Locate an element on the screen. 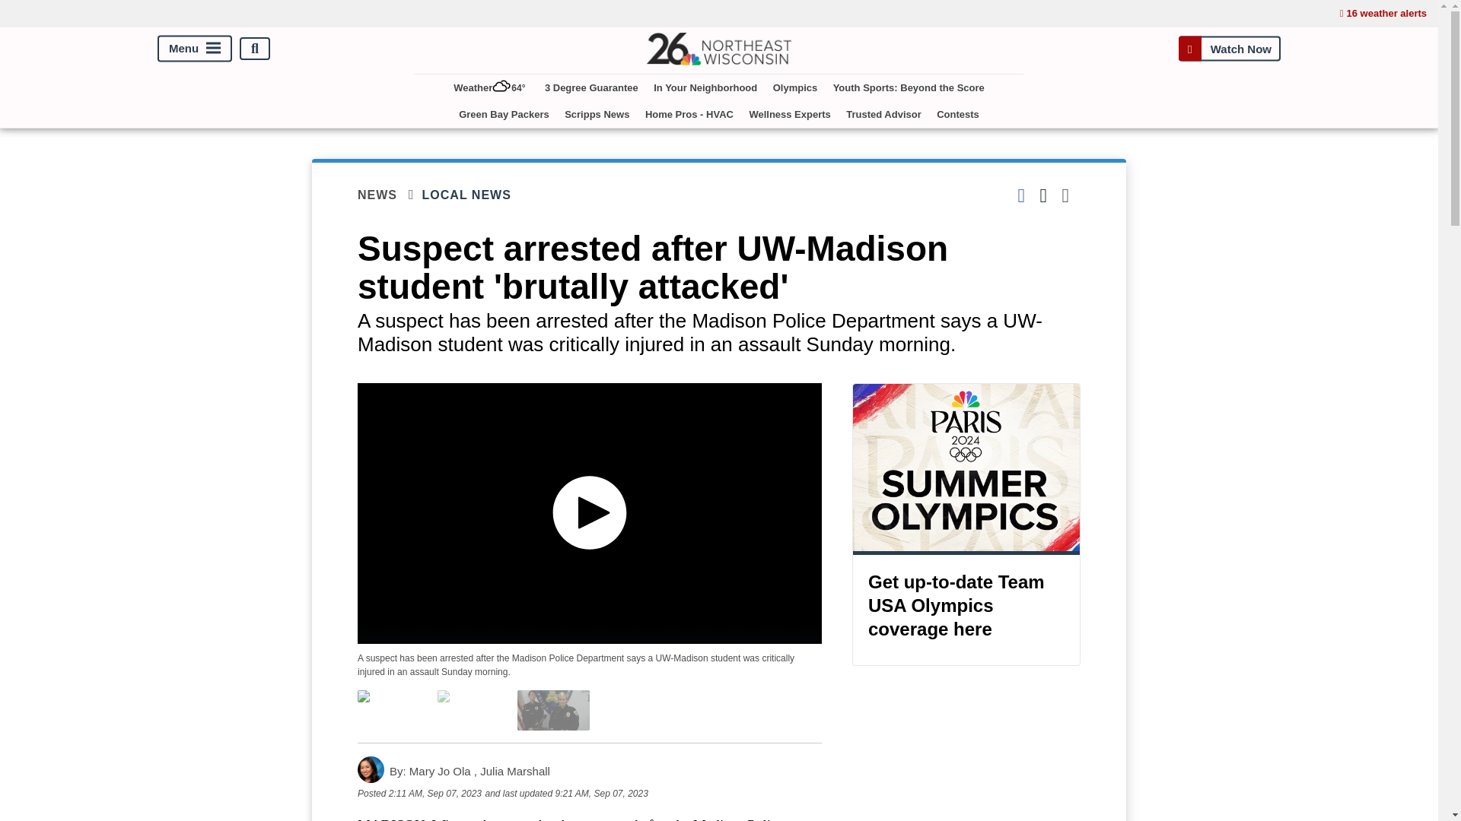  Watch Now is located at coordinates (1229, 49).